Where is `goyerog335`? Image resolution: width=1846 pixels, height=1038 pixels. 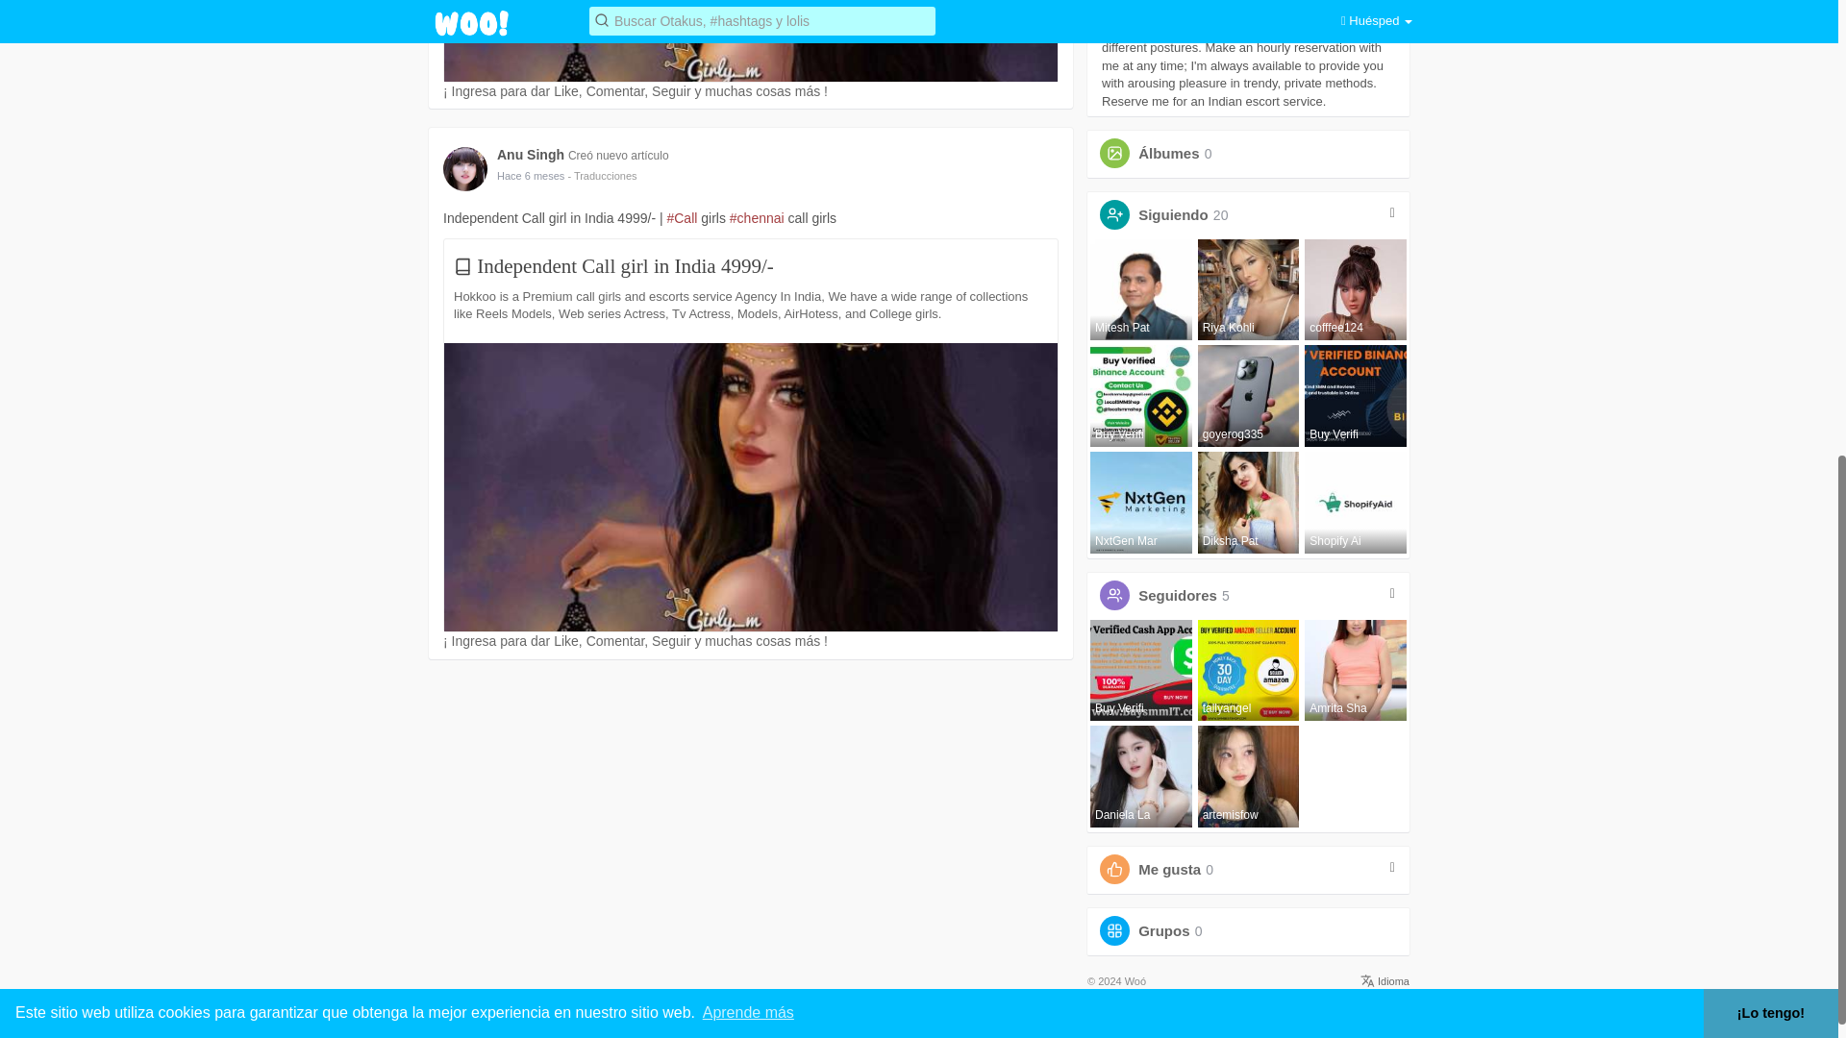
goyerog335 is located at coordinates (1248, 396).